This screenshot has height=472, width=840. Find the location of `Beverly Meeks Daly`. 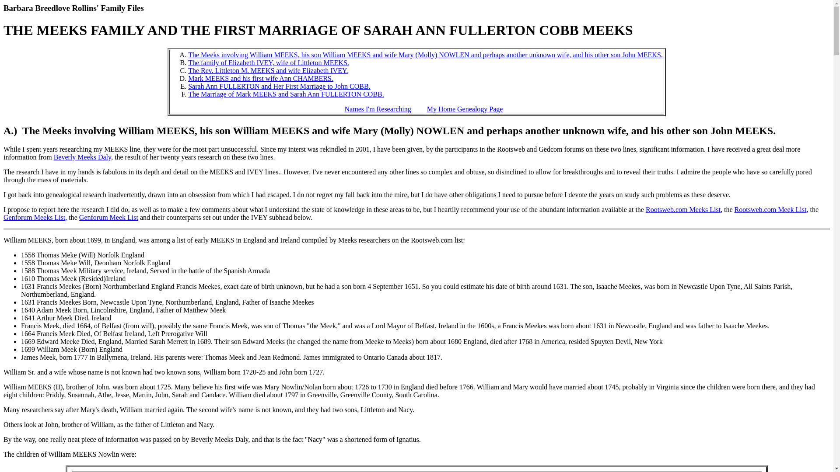

Beverly Meeks Daly is located at coordinates (82, 157).